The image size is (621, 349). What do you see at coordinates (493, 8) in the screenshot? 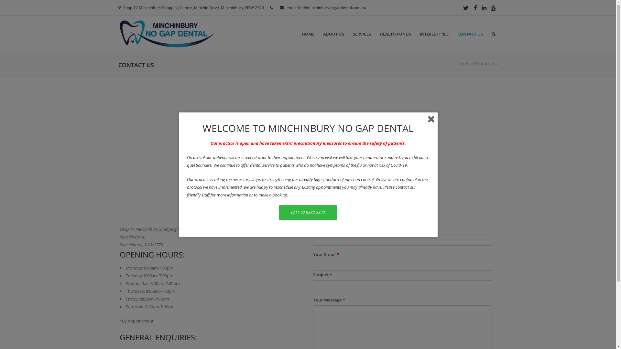
I see `YouTube` at bounding box center [493, 8].